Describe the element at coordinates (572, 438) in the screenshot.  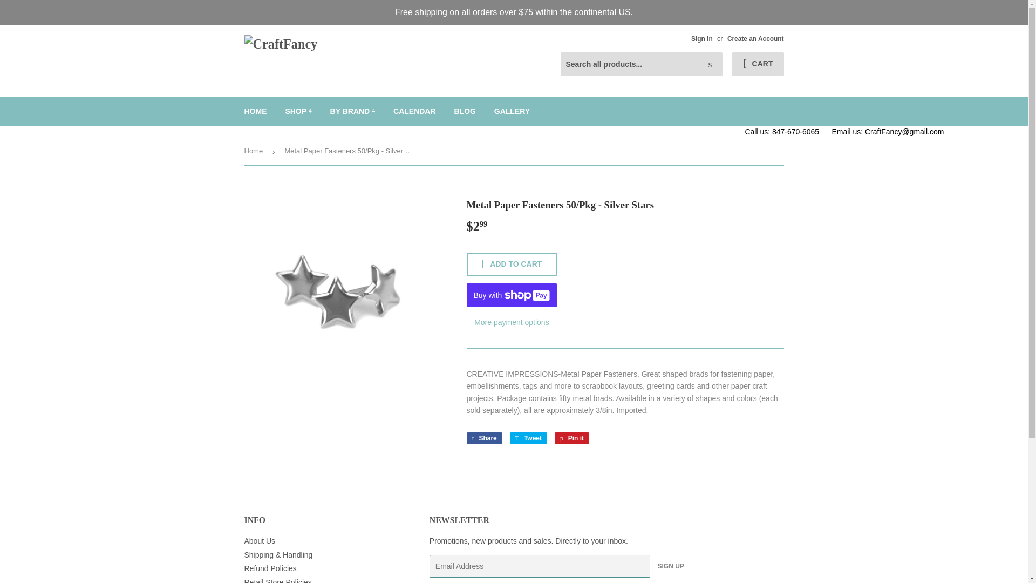
I see `Pin on Pinterest` at that location.